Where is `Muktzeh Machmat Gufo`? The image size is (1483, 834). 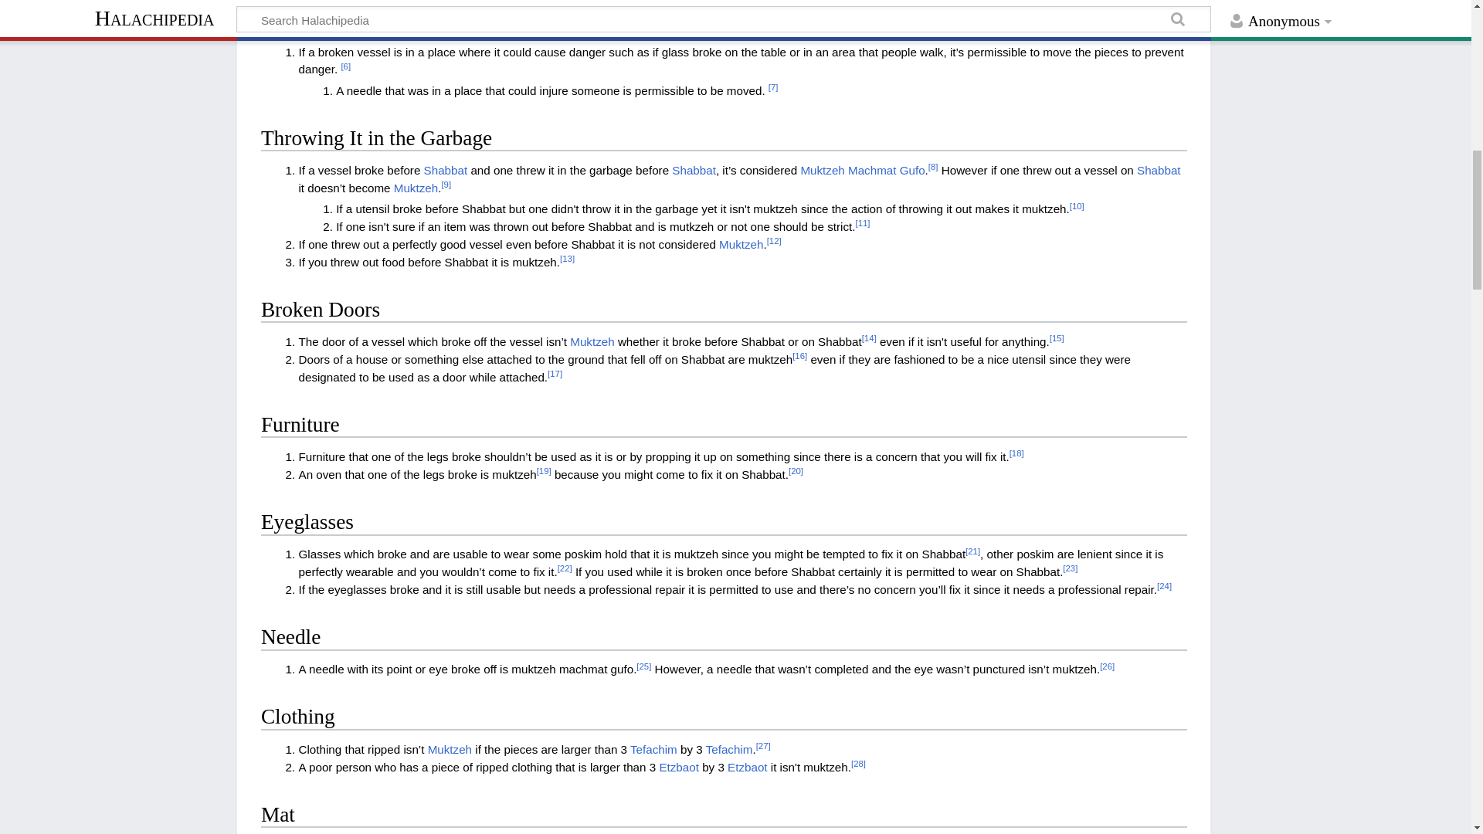 Muktzeh Machmat Gufo is located at coordinates (862, 170).